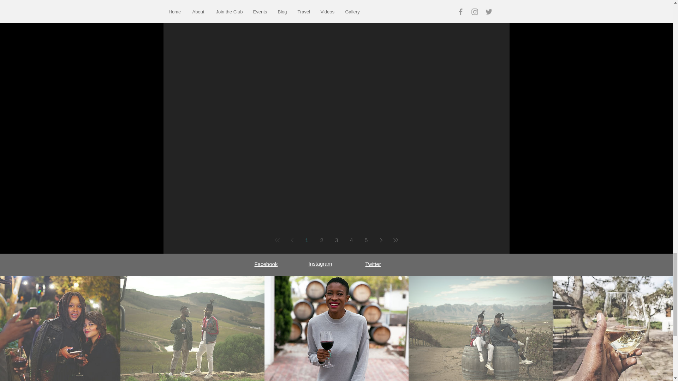 The image size is (678, 381). What do you see at coordinates (266, 264) in the screenshot?
I see `Facebook` at bounding box center [266, 264].